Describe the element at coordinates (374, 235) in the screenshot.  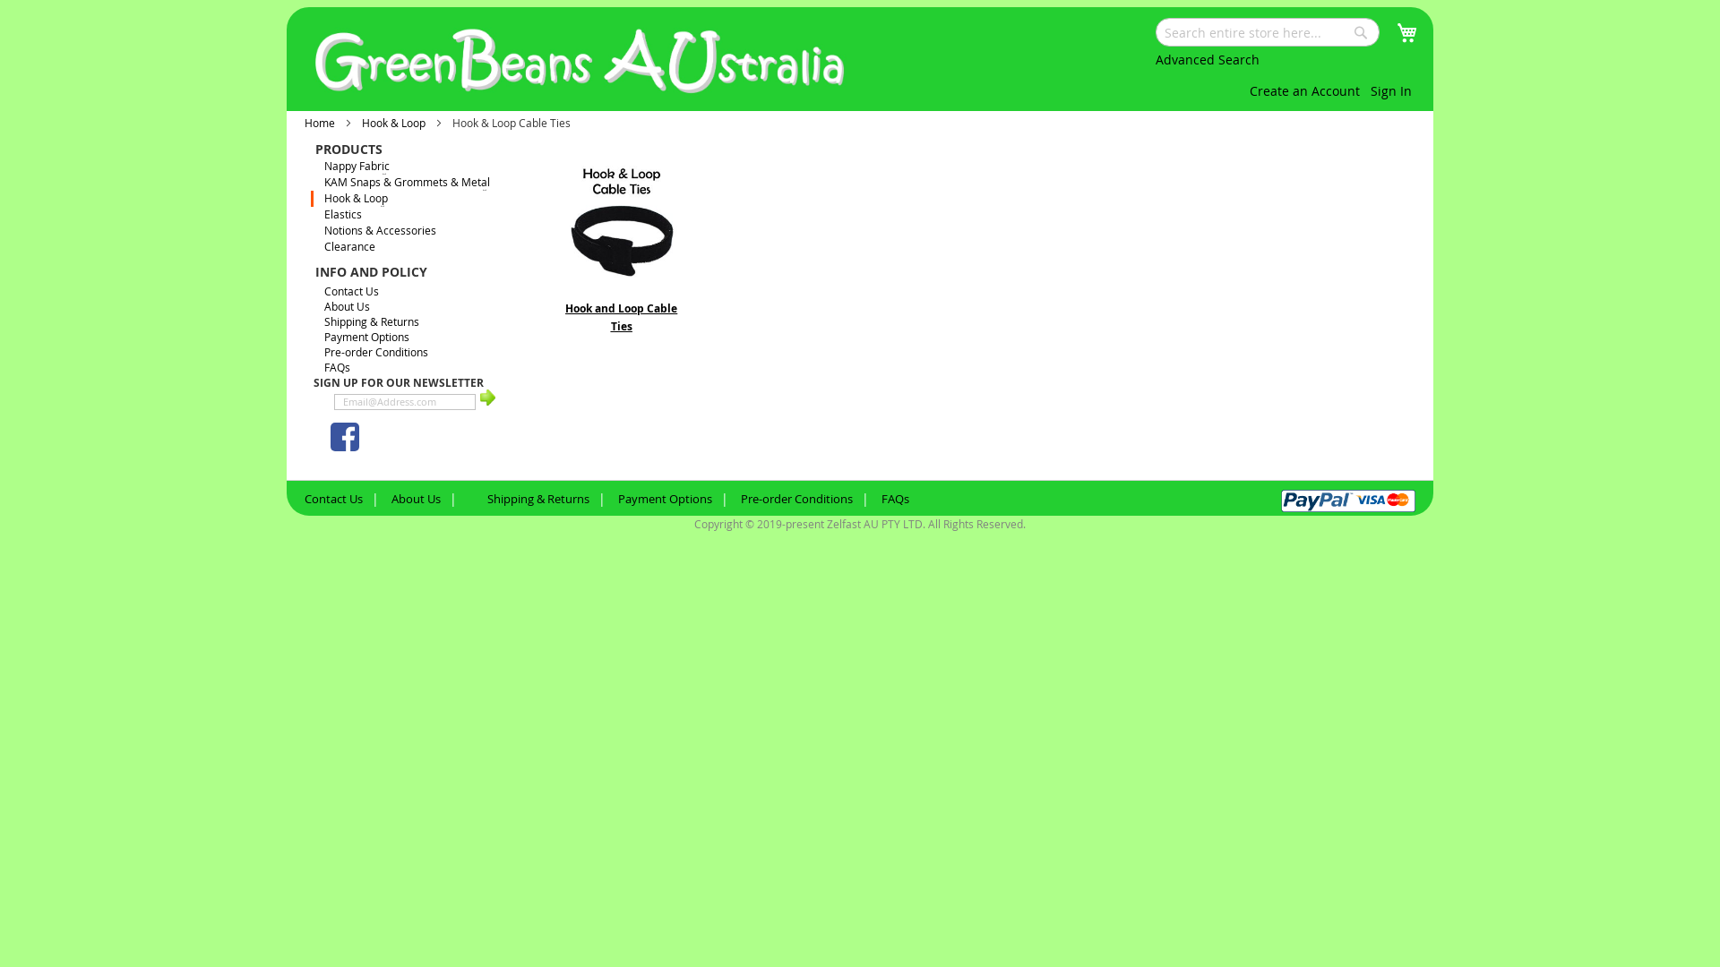
I see `Notions & Accessories` at that location.